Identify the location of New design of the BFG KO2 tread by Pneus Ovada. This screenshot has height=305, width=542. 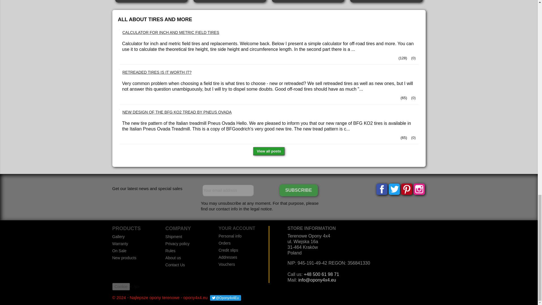
(413, 137).